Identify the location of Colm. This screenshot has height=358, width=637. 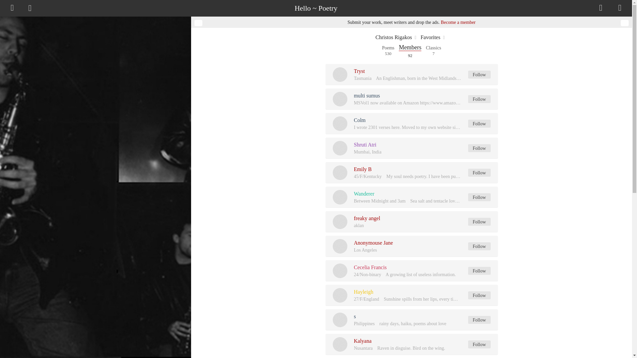
(410, 48).